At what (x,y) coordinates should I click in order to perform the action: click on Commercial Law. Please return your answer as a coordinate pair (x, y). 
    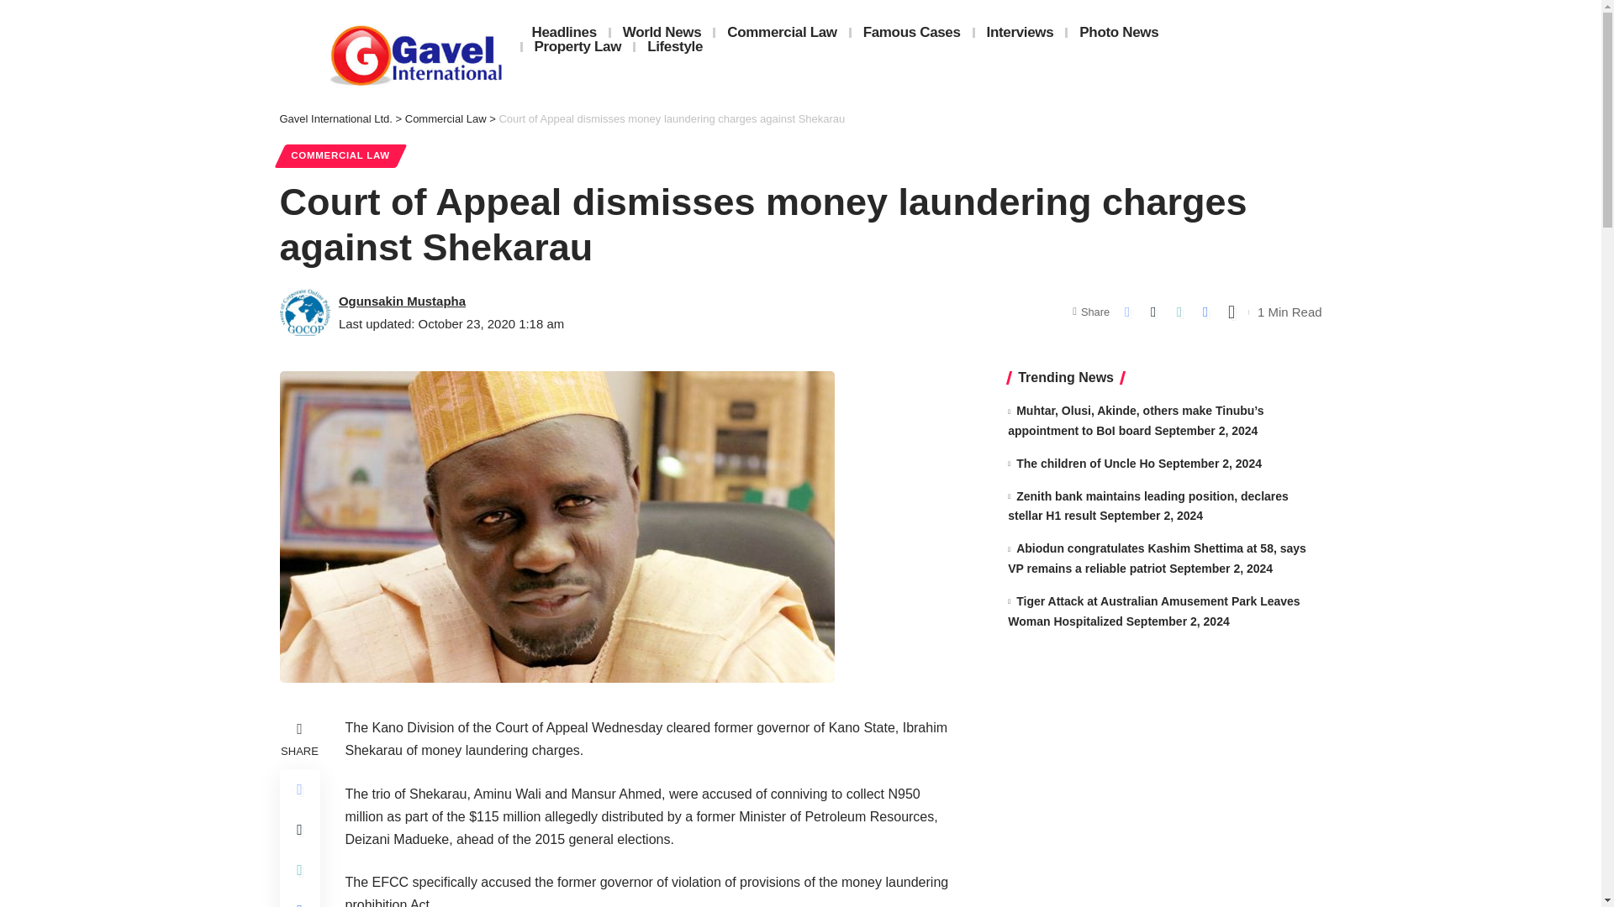
    Looking at the image, I should click on (446, 118).